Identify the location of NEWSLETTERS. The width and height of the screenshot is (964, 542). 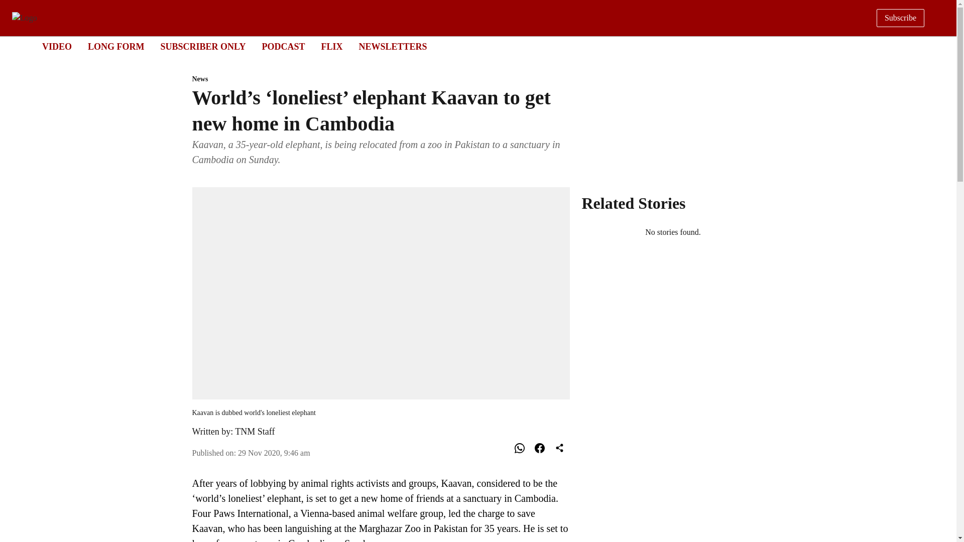
(393, 46).